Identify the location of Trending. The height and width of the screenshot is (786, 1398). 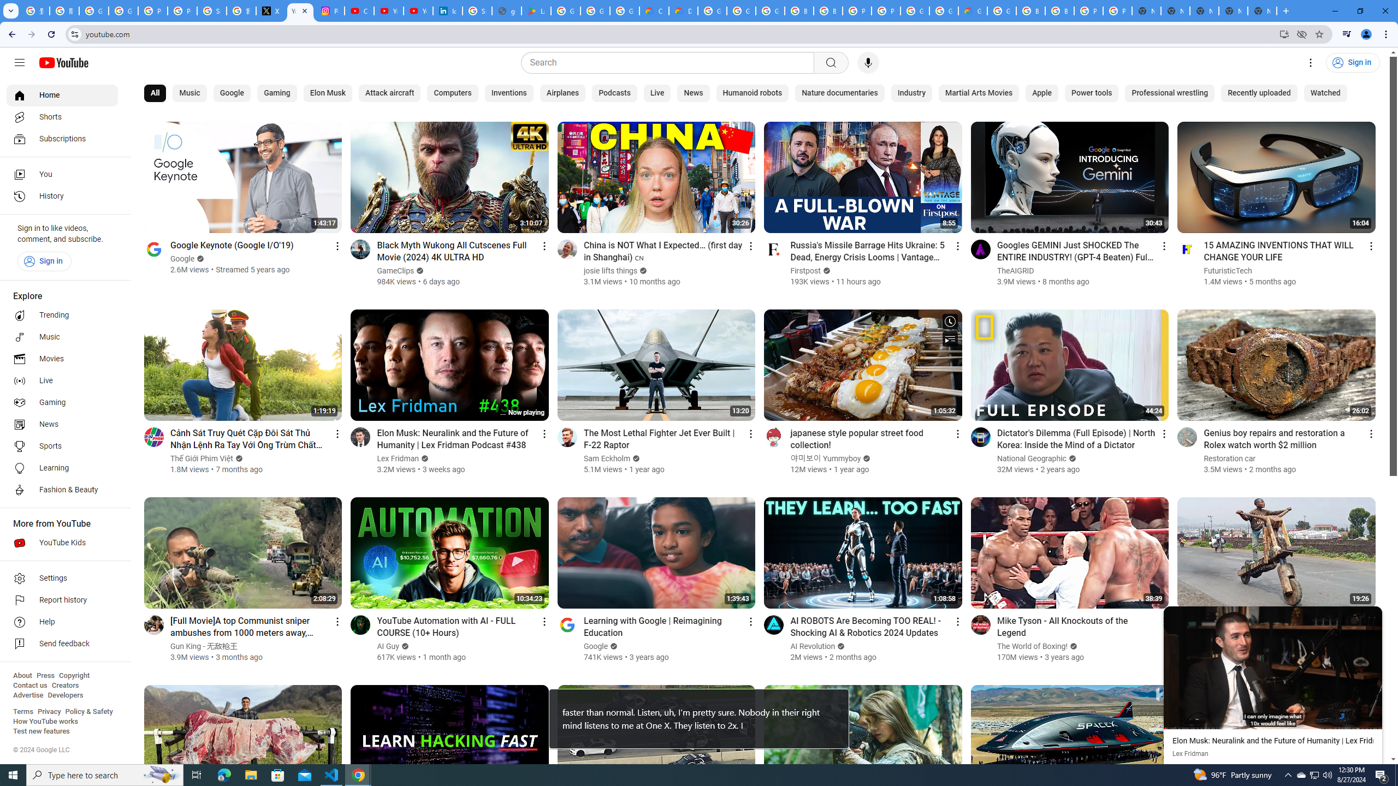
(62, 315).